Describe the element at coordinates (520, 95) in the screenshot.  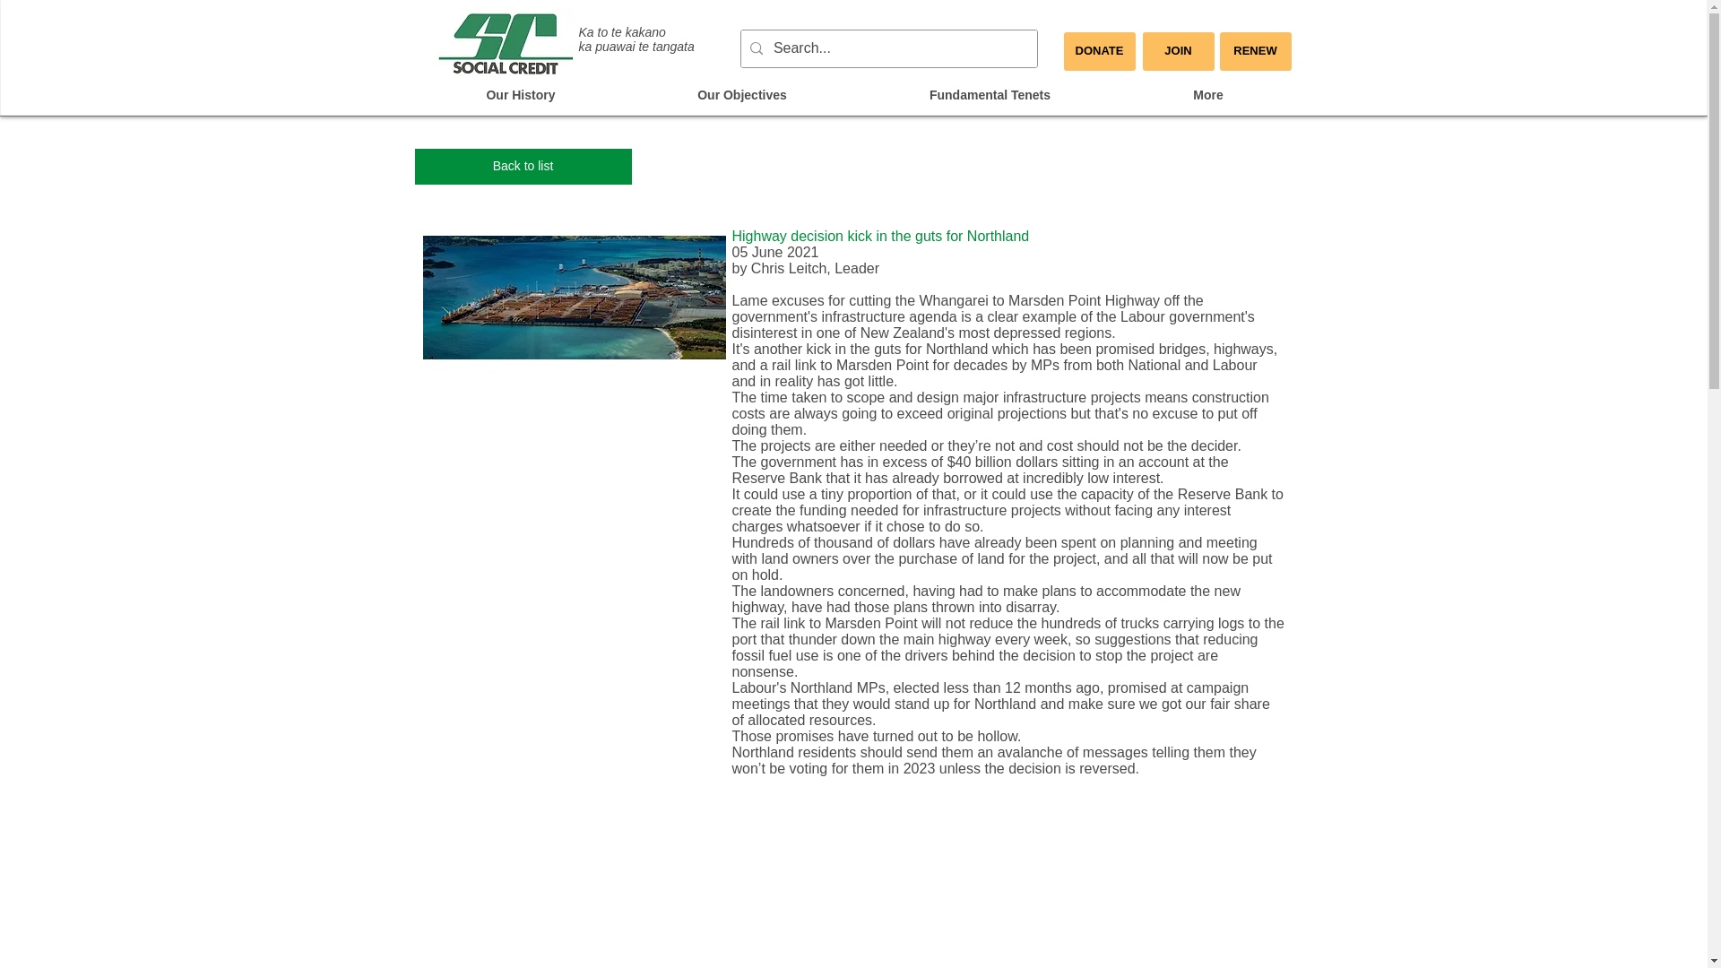
I see `Our History` at that location.